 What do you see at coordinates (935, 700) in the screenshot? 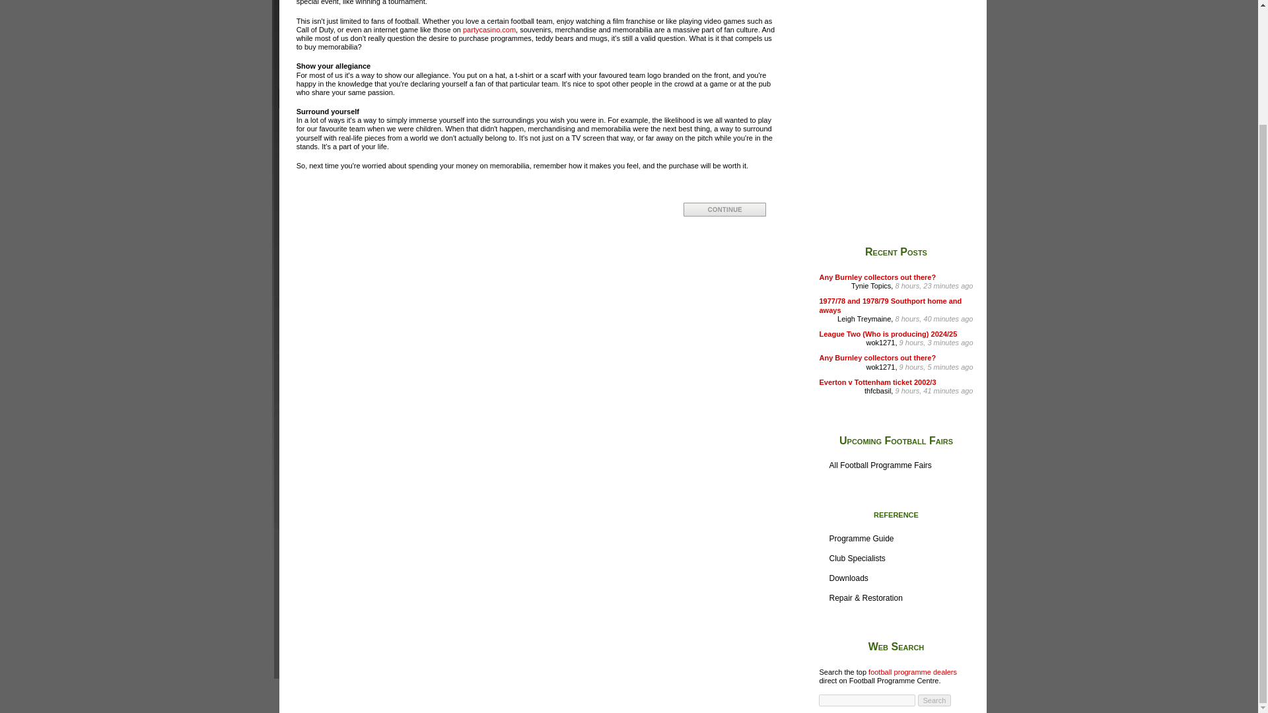
I see `Search` at bounding box center [935, 700].